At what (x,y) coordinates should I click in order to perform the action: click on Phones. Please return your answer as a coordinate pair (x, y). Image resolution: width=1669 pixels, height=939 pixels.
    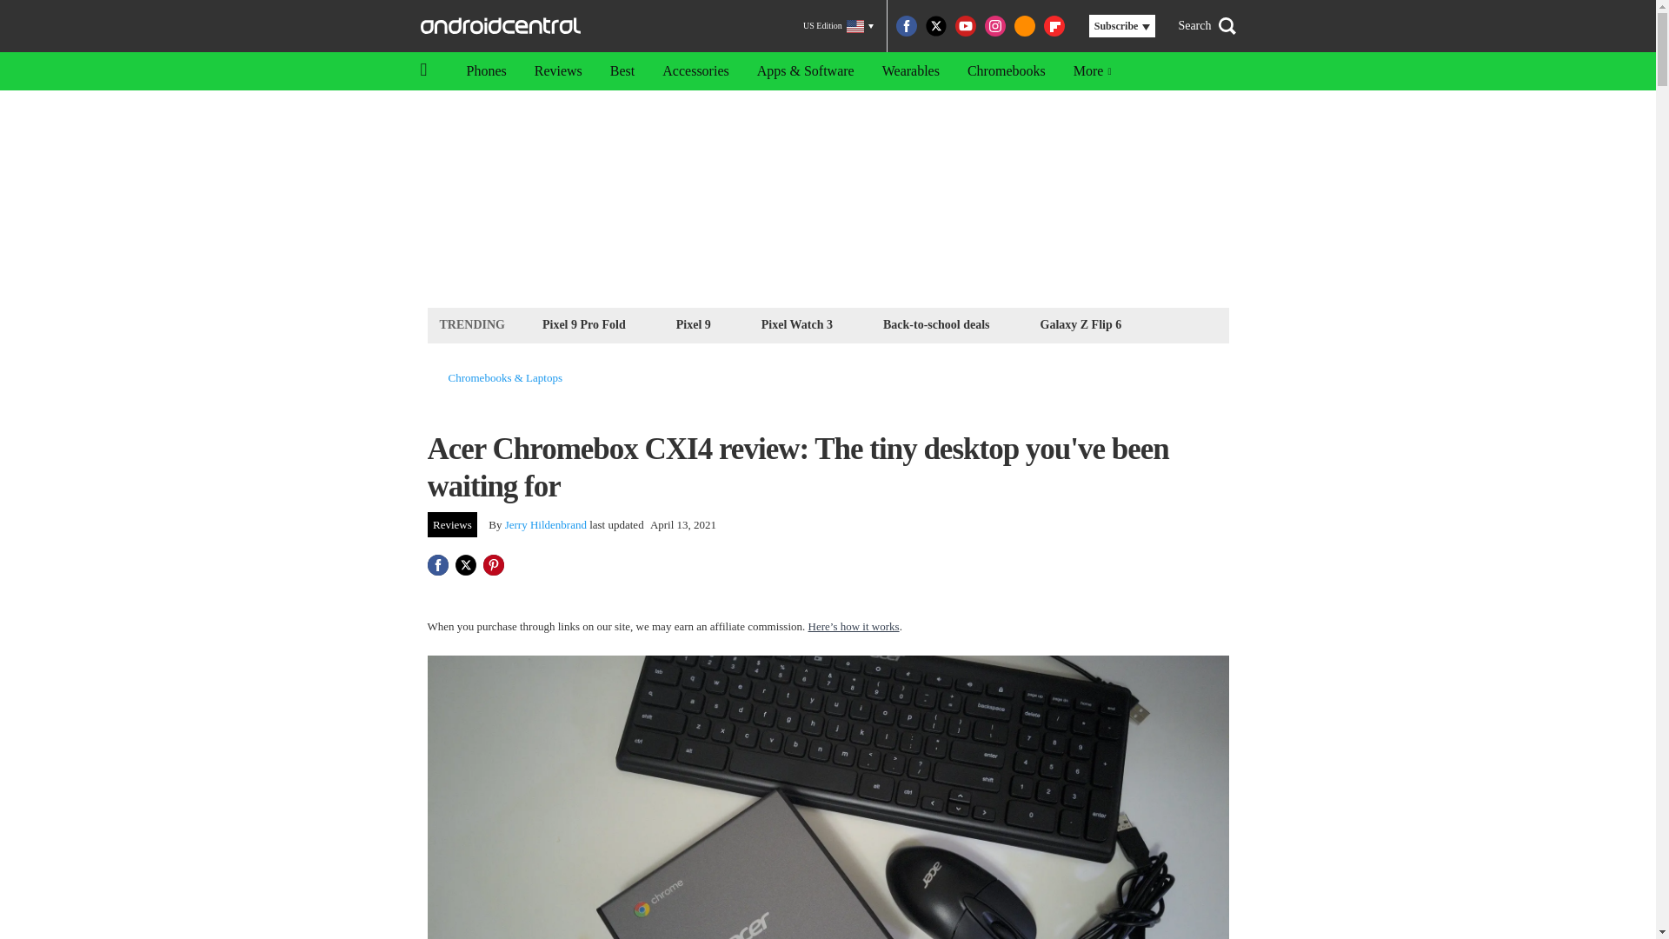
    Looking at the image, I should click on (485, 71).